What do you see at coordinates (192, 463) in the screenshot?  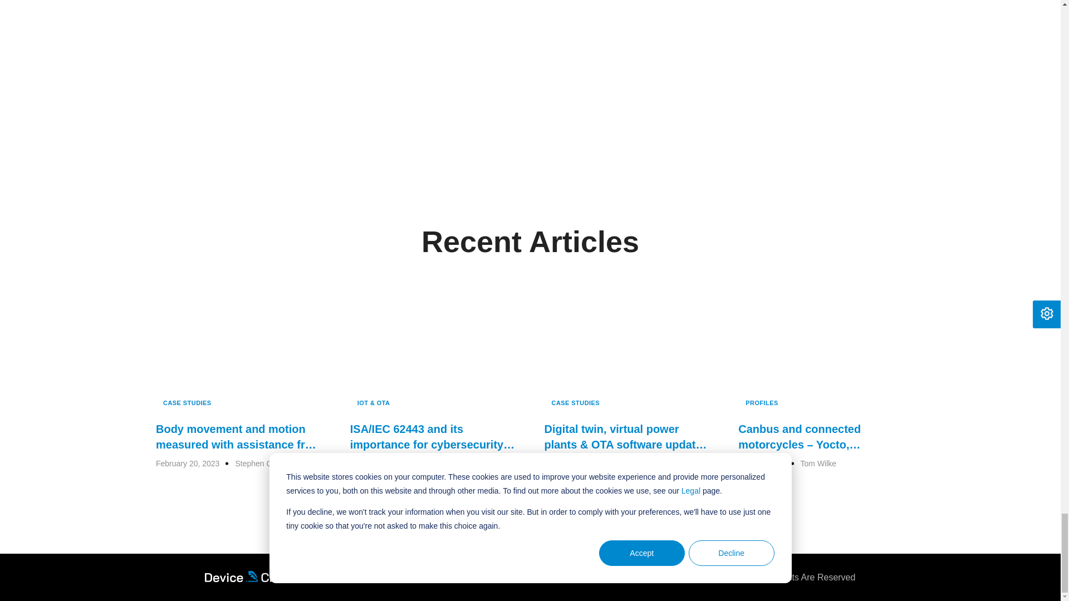 I see `February 20, 2023` at bounding box center [192, 463].